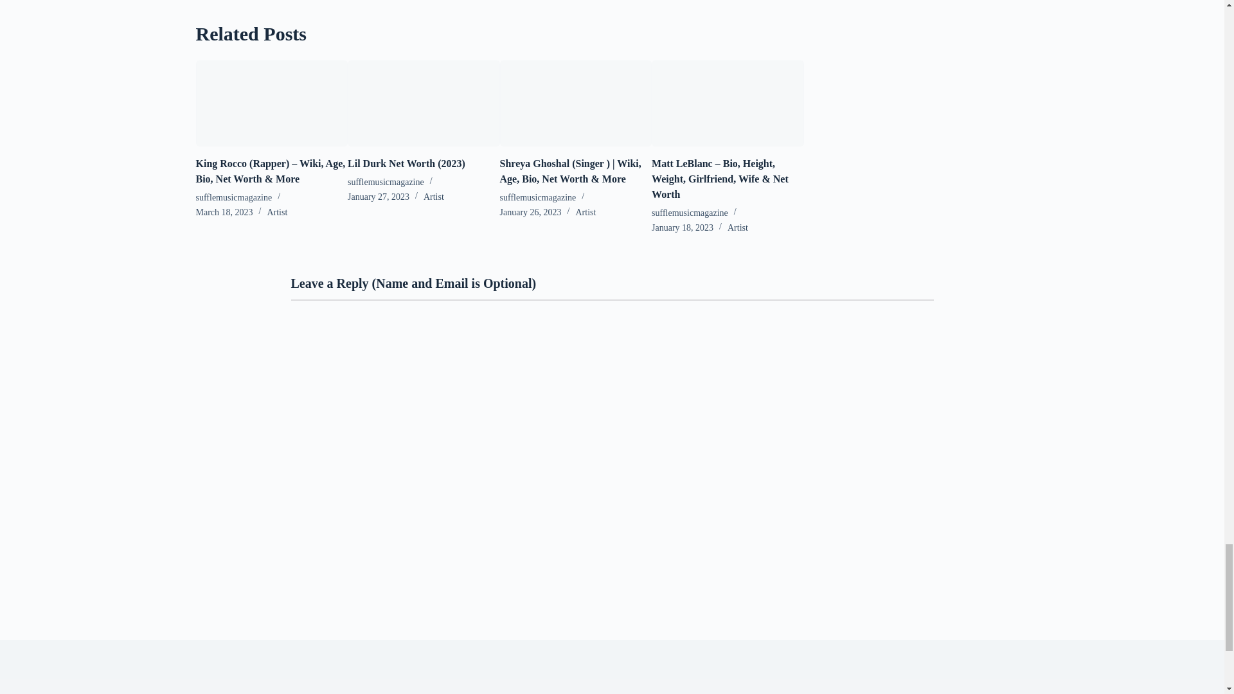  Describe the element at coordinates (233, 198) in the screenshot. I see `Posts by sufflemusicmagazine` at that location.